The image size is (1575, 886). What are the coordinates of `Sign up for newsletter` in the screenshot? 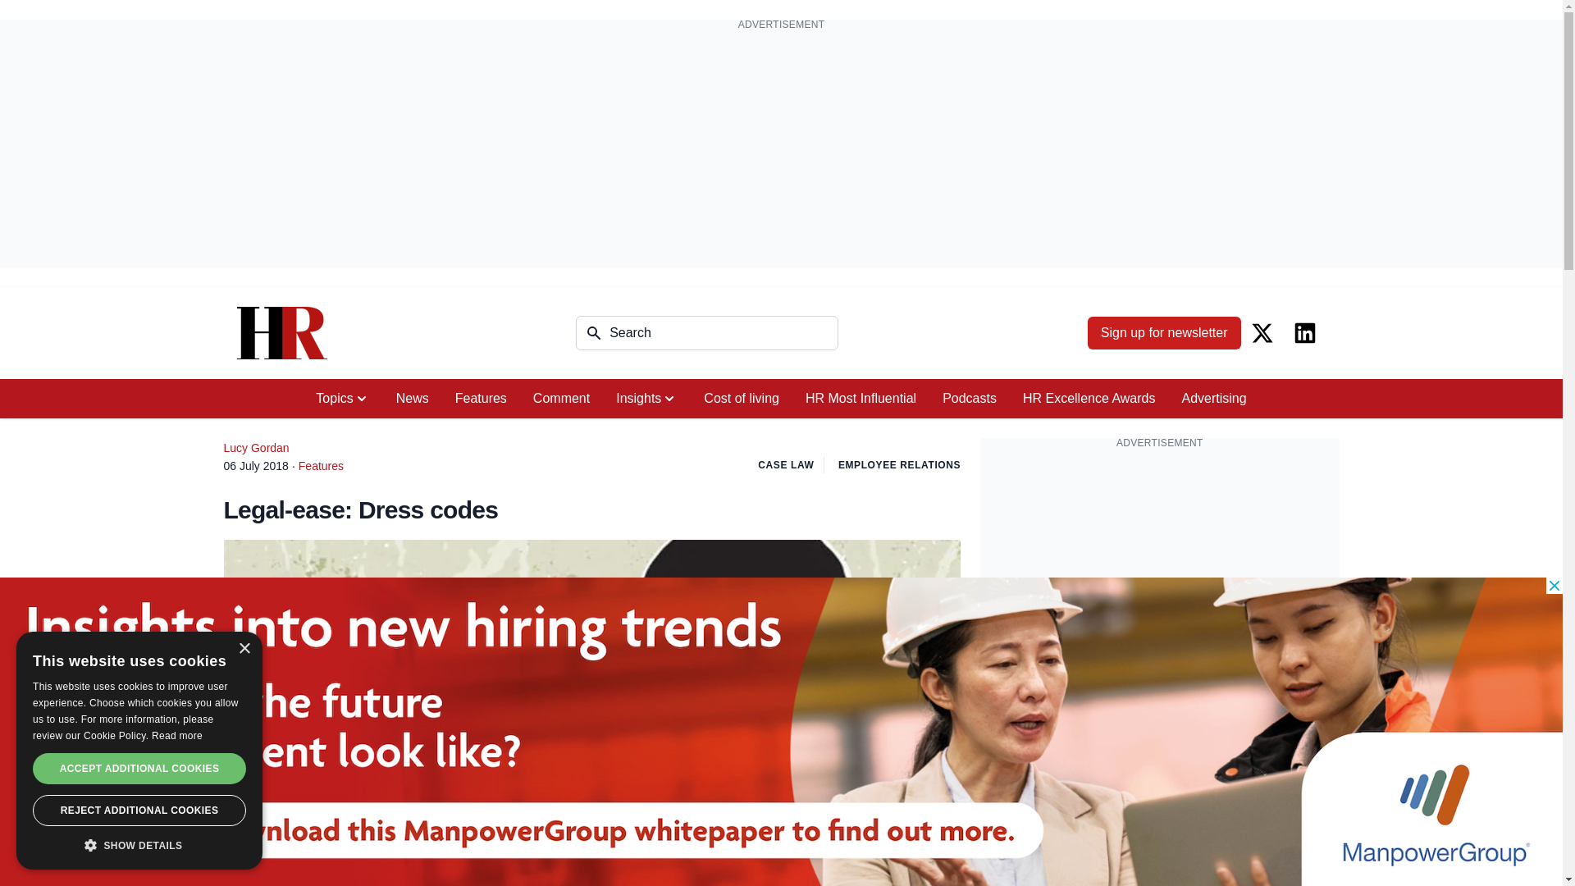 It's located at (1164, 332).